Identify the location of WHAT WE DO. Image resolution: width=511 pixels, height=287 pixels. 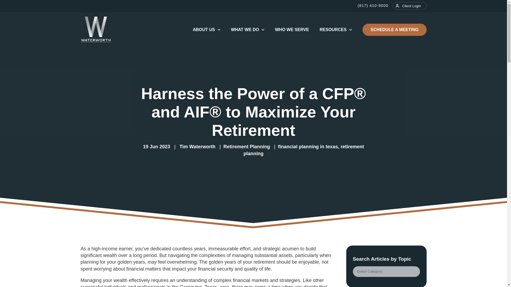
(248, 29).